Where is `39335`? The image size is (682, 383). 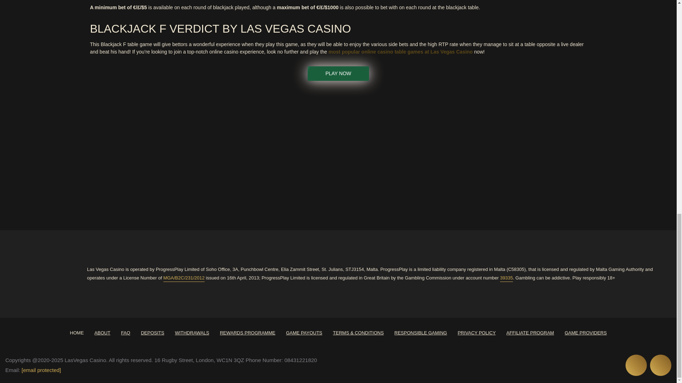
39335 is located at coordinates (506, 278).